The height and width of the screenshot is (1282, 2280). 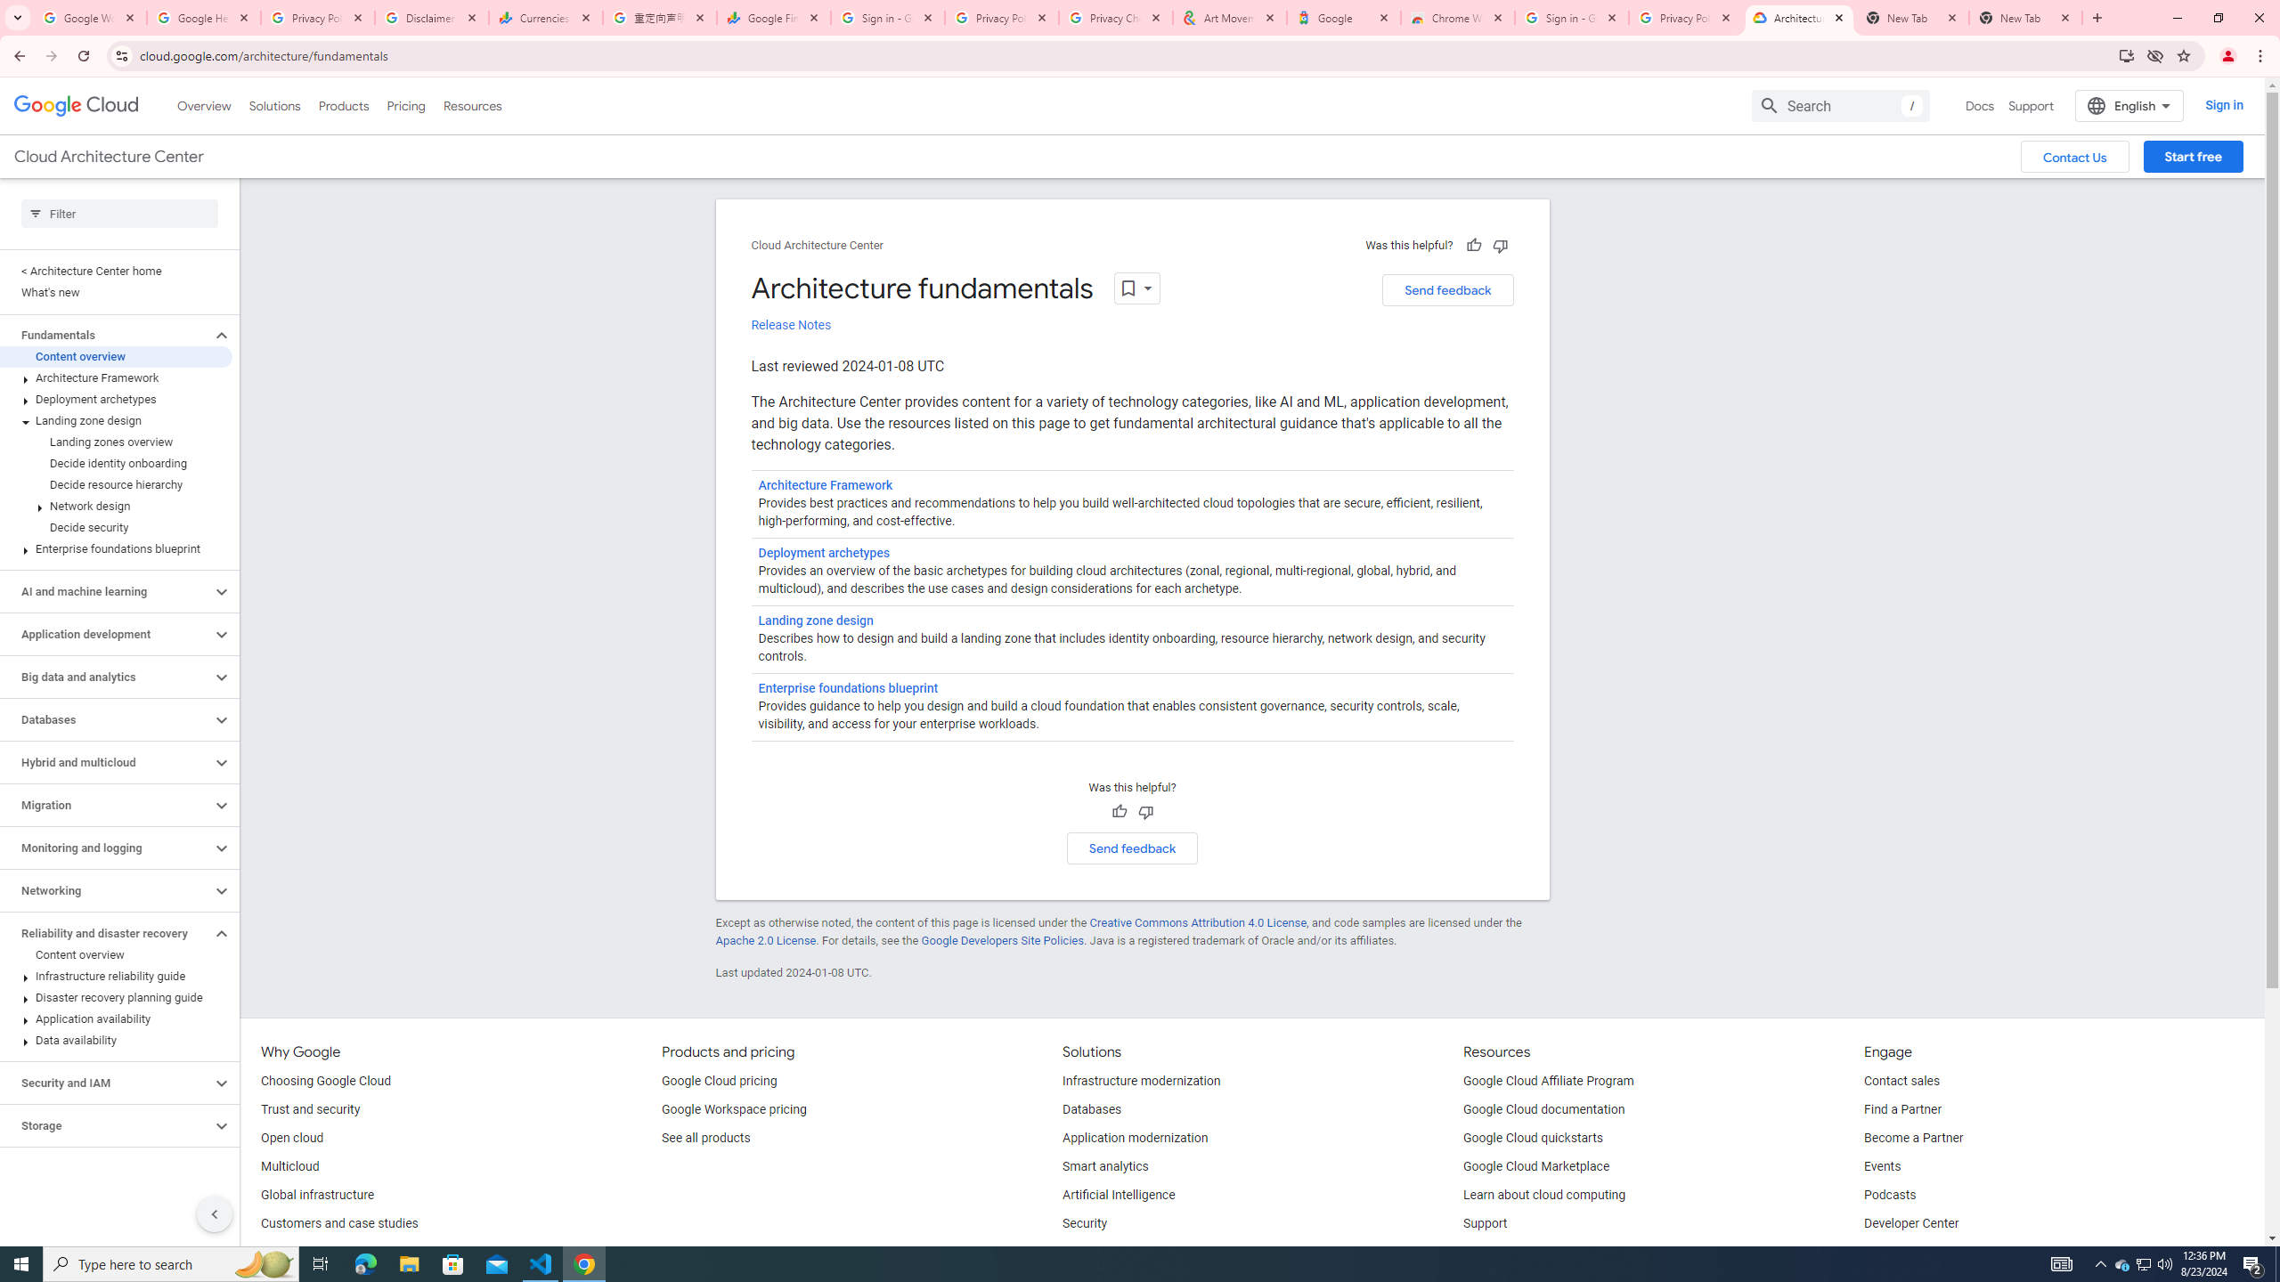 What do you see at coordinates (106, 719) in the screenshot?
I see `Databases` at bounding box center [106, 719].